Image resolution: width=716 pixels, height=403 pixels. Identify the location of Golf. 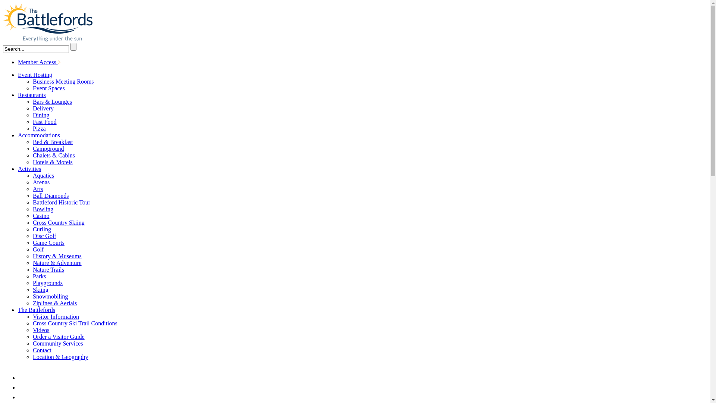
(38, 249).